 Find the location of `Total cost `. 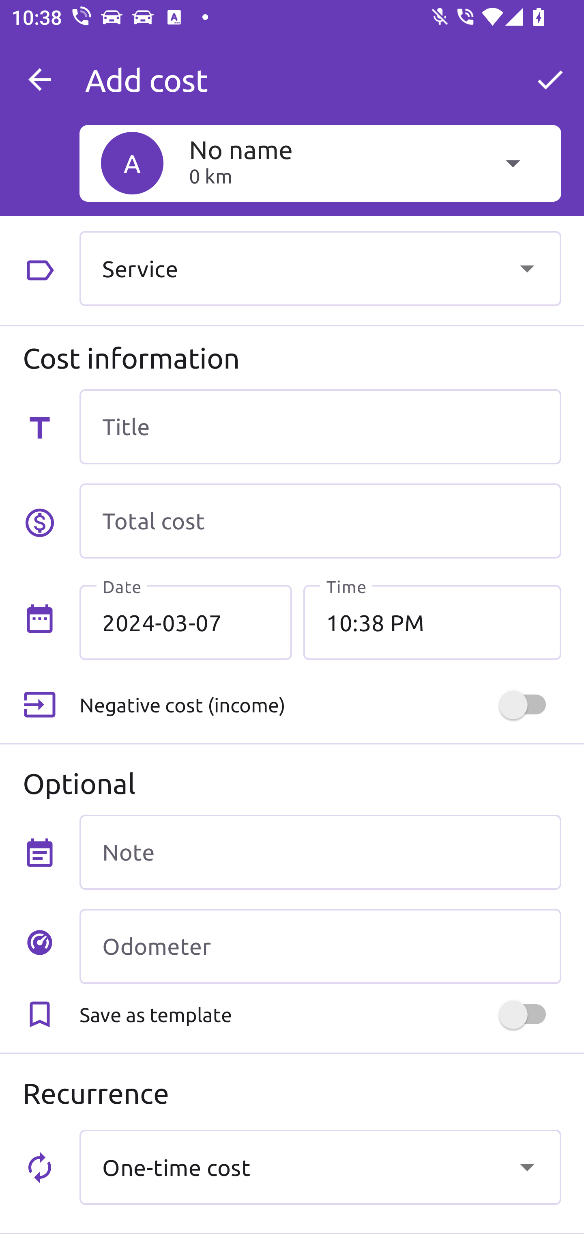

Total cost  is located at coordinates (320, 521).